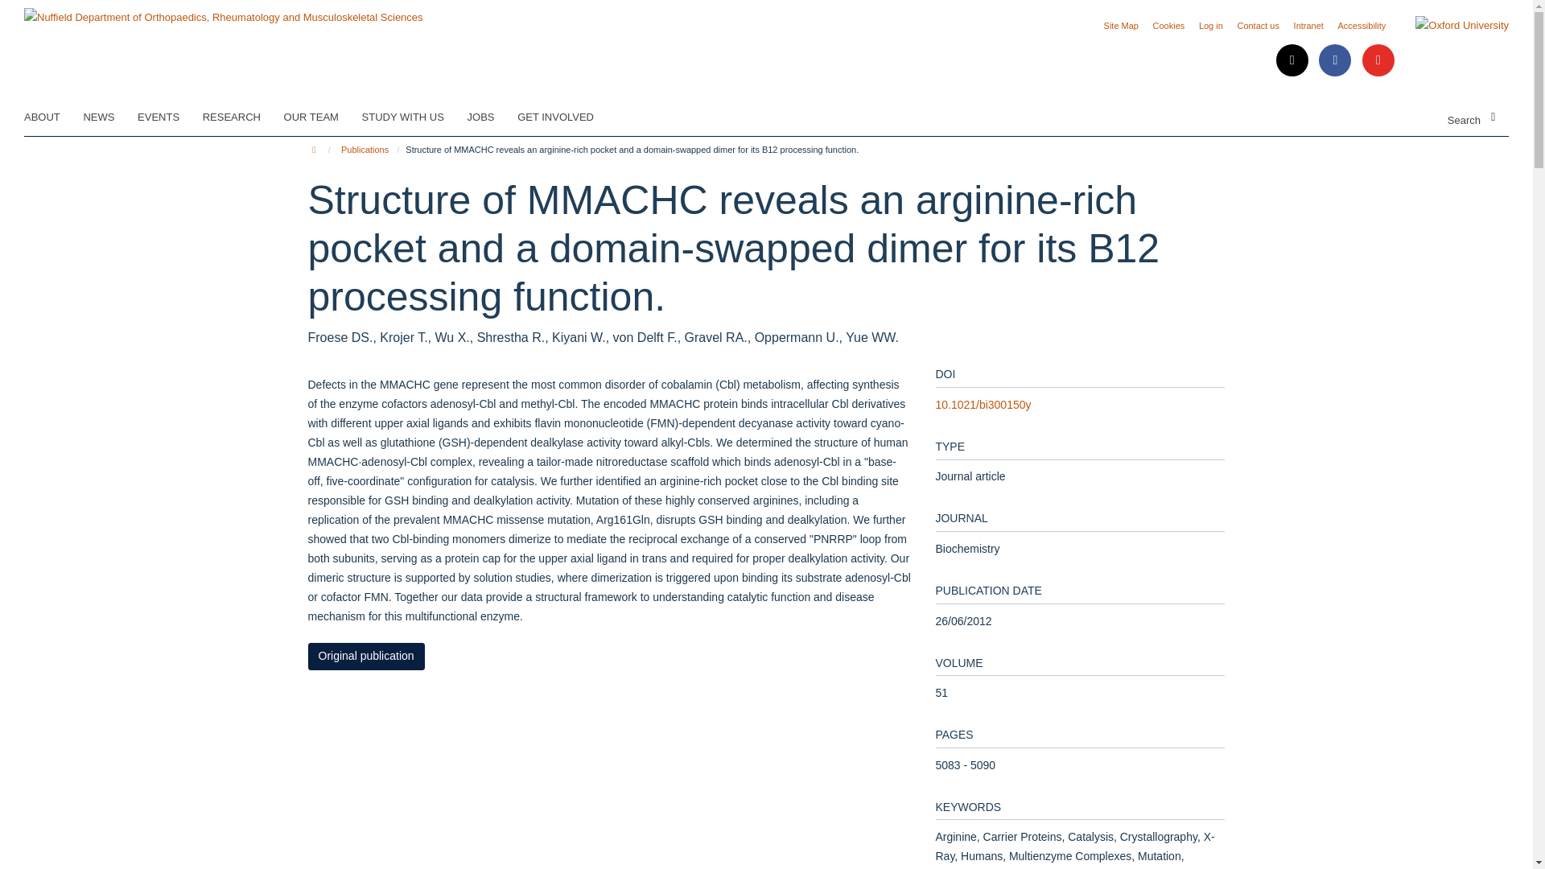  I want to click on EVENTS, so click(167, 117).